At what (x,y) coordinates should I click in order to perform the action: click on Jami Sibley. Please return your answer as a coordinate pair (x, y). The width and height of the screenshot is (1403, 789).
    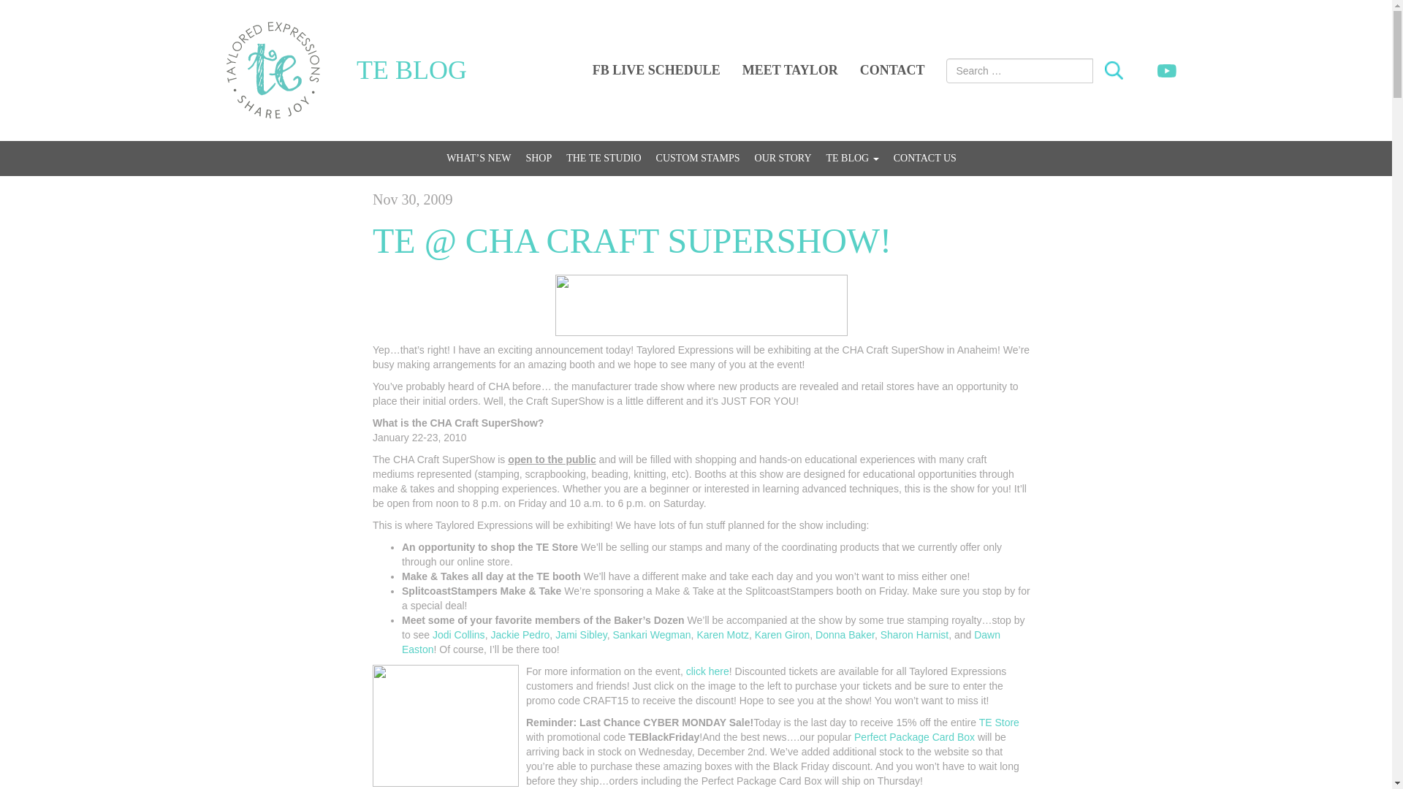
    Looking at the image, I should click on (582, 634).